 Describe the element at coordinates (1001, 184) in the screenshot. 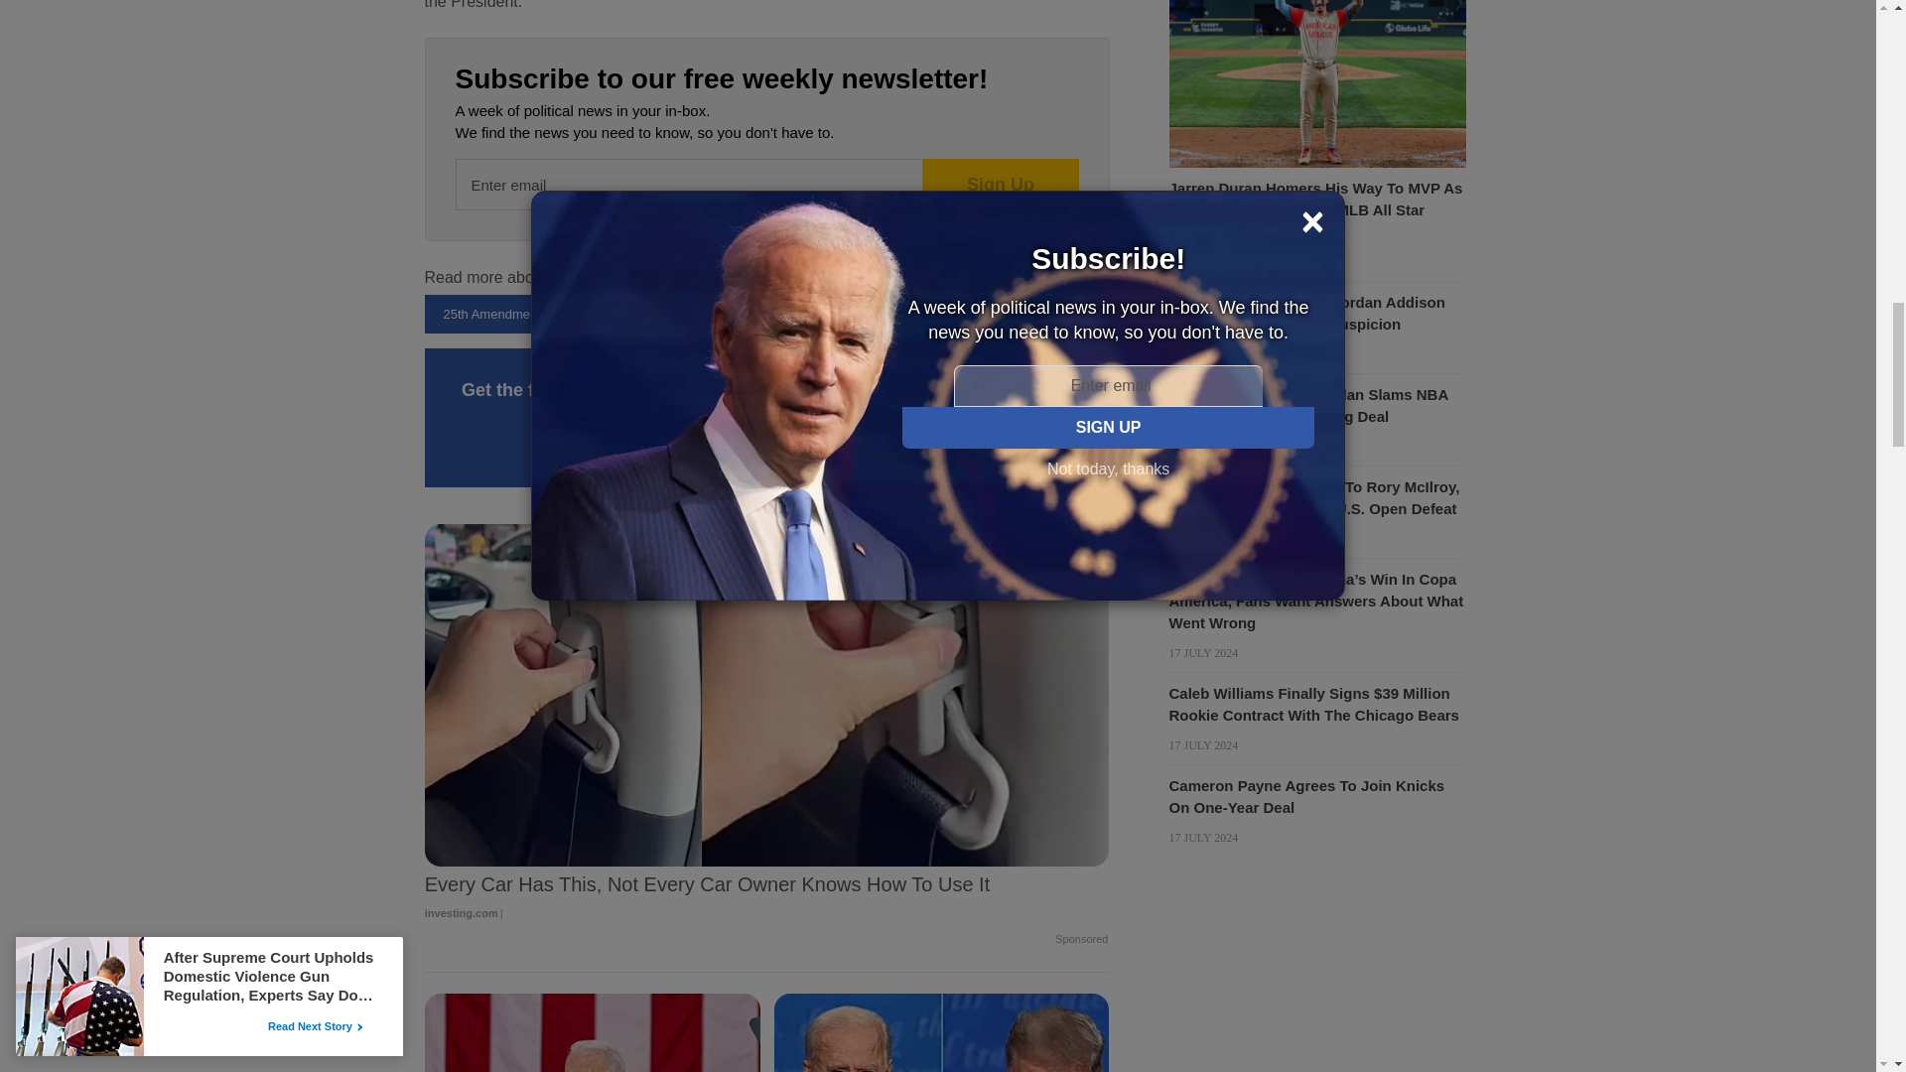

I see `Sign Up` at that location.